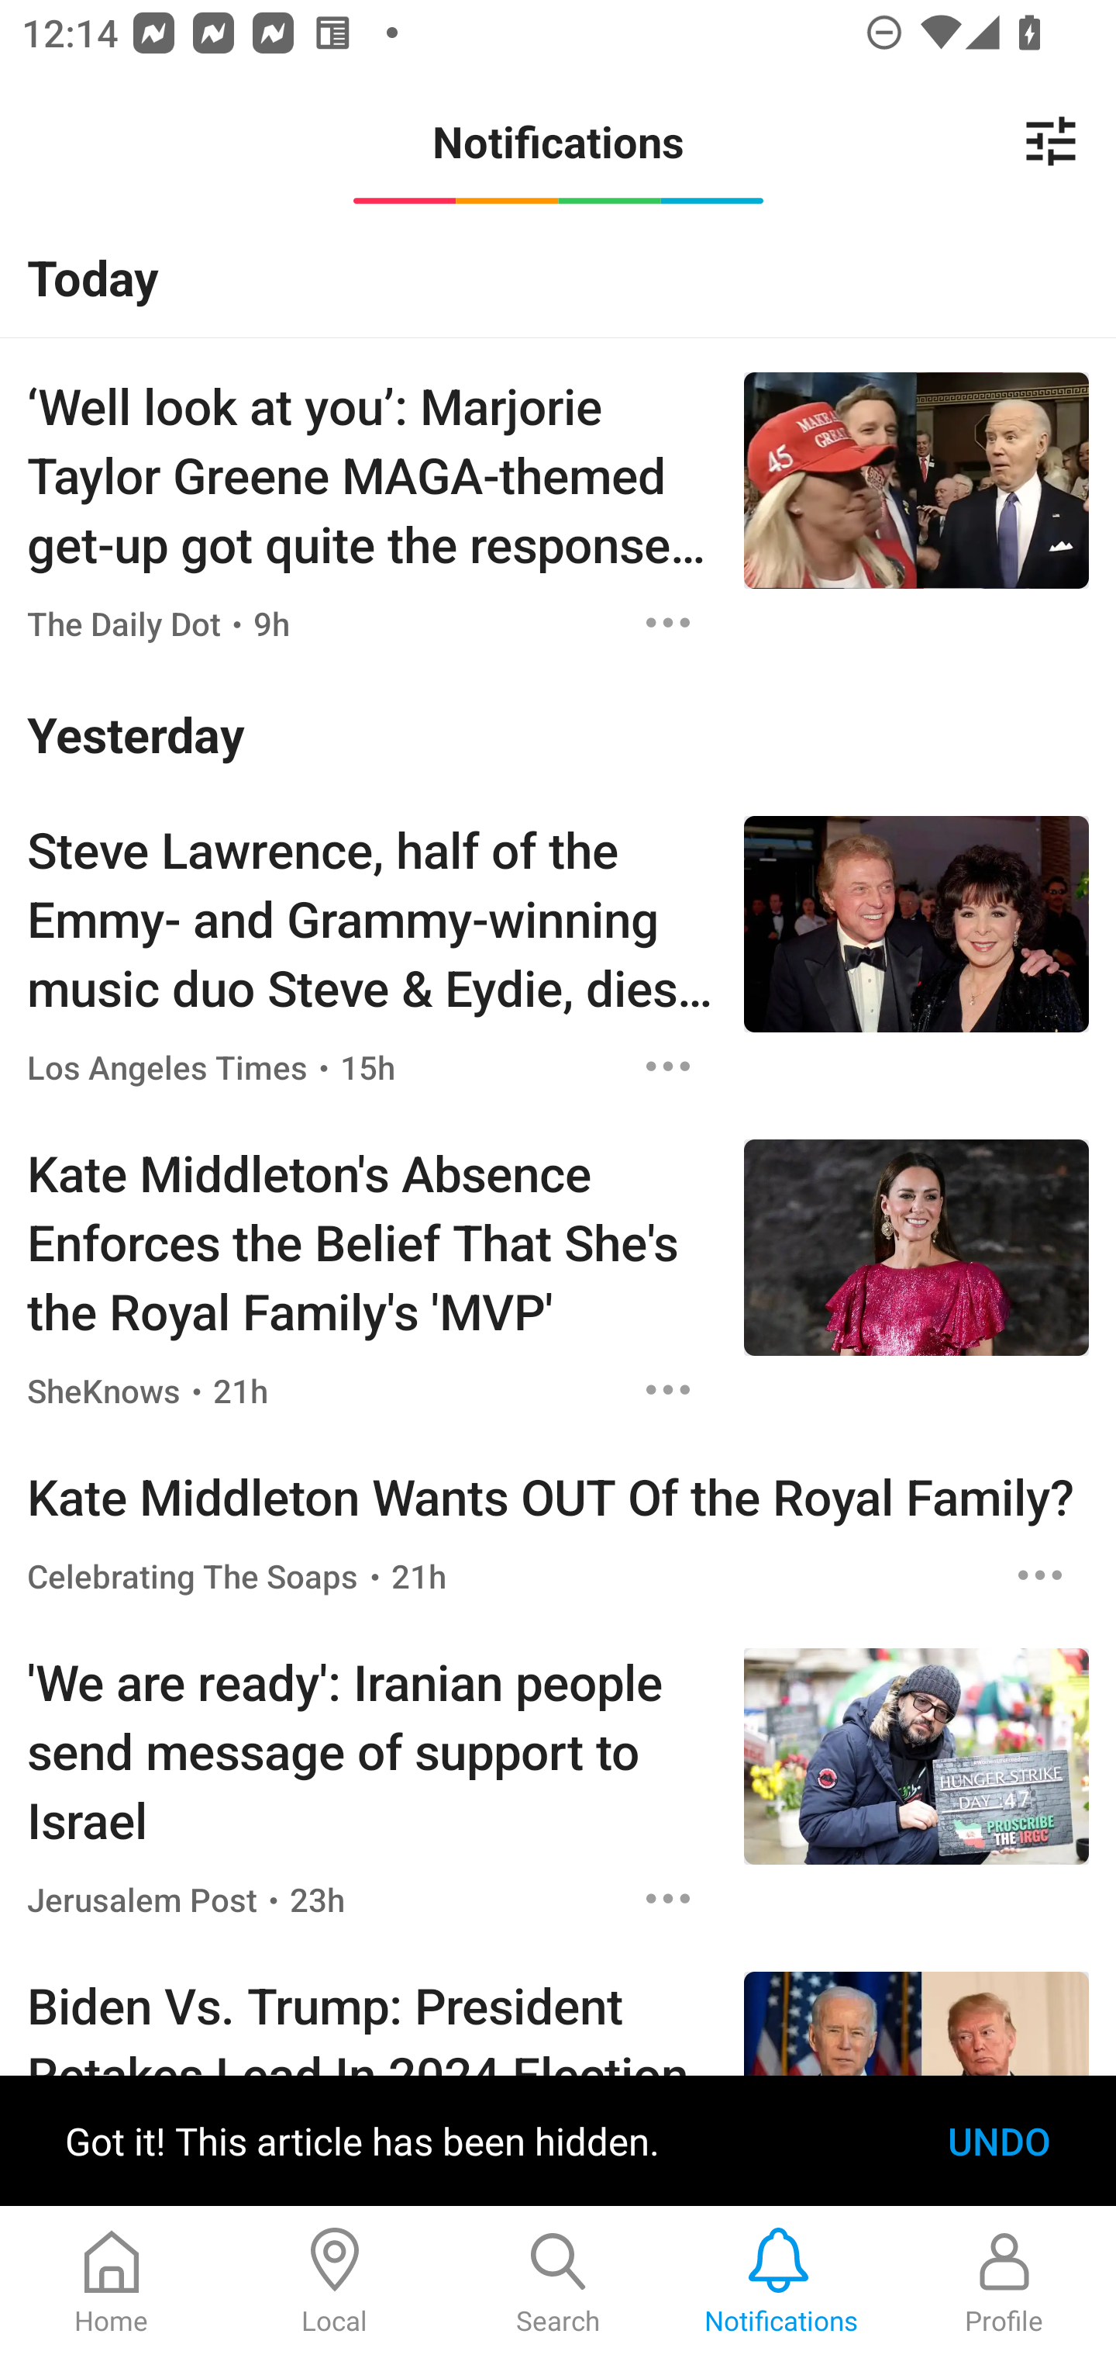  Describe the element at coordinates (668, 1390) in the screenshot. I see `Options` at that location.